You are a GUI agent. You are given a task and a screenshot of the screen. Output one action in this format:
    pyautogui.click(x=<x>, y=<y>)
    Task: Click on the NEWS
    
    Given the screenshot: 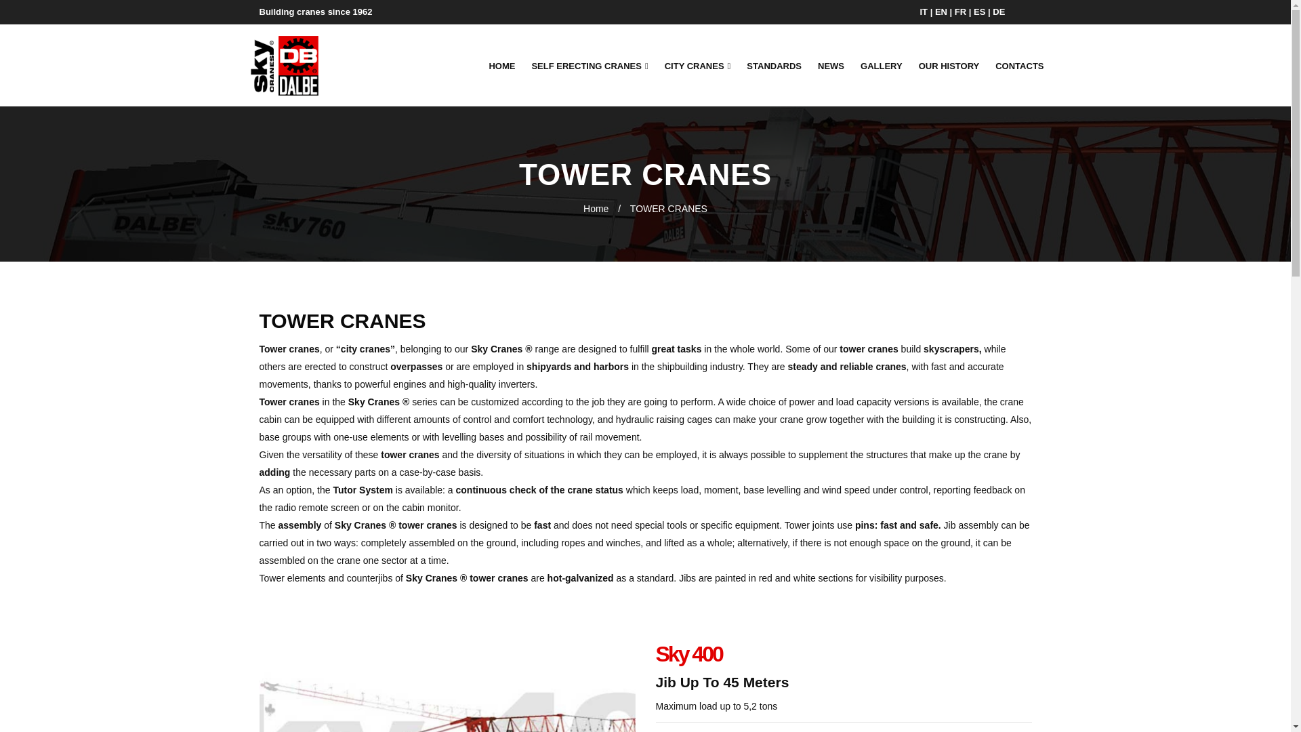 What is the action you would take?
    pyautogui.click(x=831, y=65)
    